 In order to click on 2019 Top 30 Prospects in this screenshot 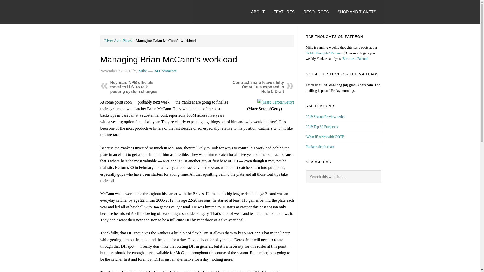, I will do `click(321, 126)`.